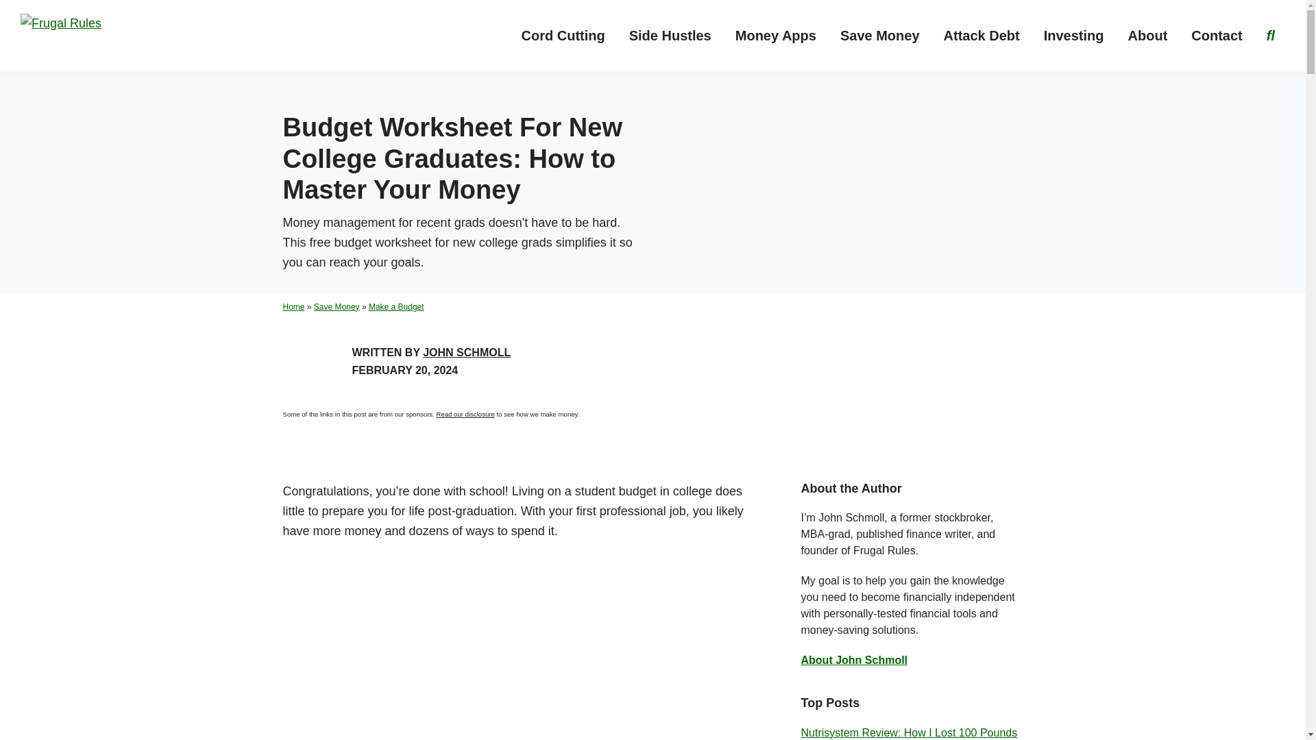 This screenshot has height=740, width=1316. I want to click on Side Hustles, so click(670, 36).